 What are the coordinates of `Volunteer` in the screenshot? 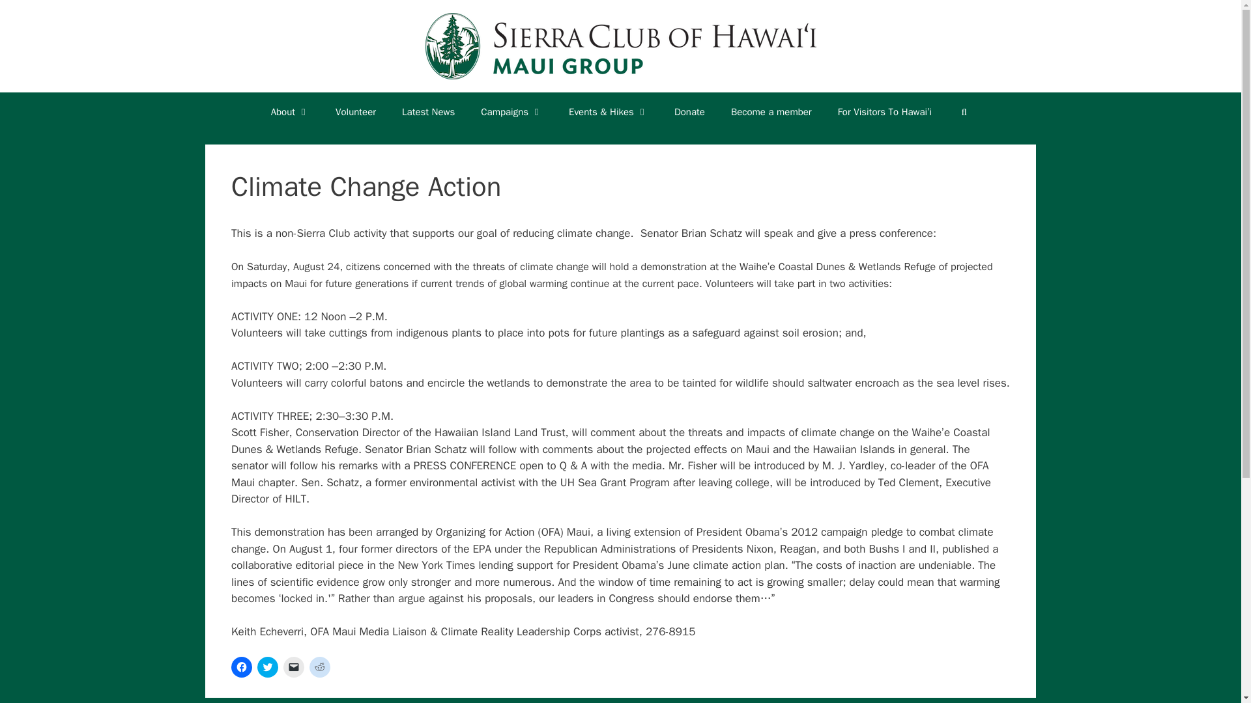 It's located at (356, 111).